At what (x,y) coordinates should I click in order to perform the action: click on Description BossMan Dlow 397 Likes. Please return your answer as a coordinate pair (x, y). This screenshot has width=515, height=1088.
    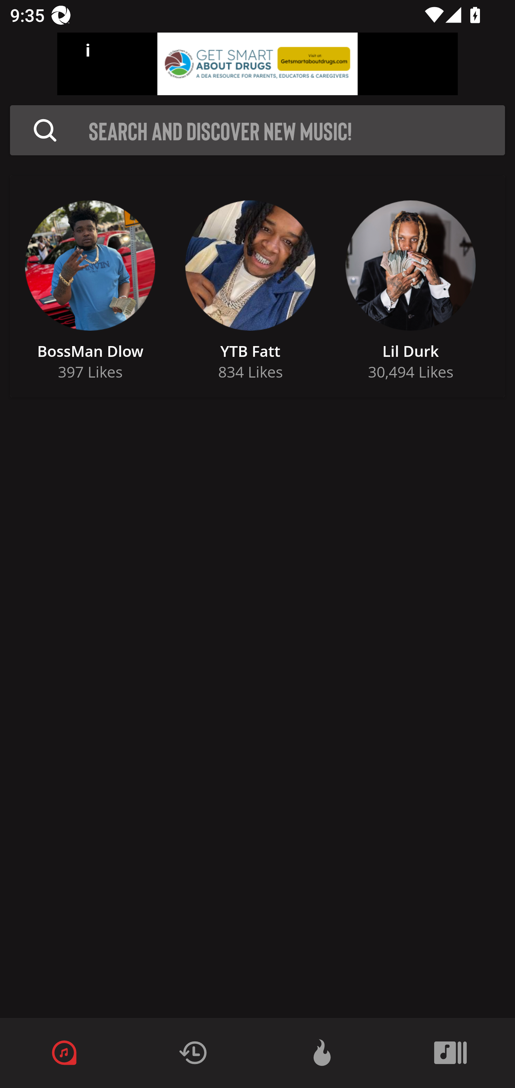
    Looking at the image, I should click on (90, 286).